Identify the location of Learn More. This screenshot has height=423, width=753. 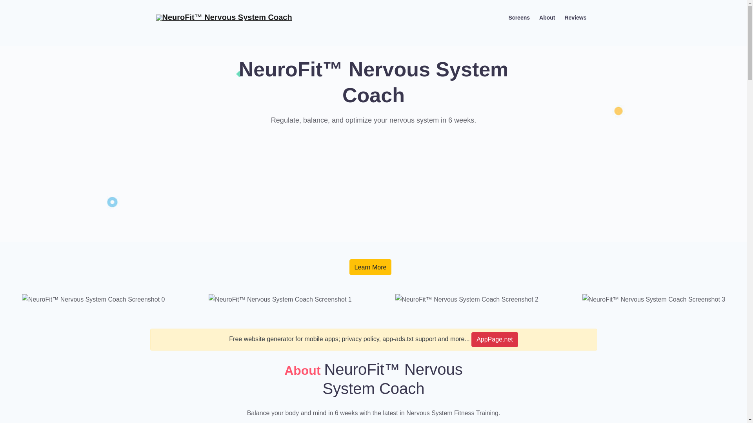
(370, 267).